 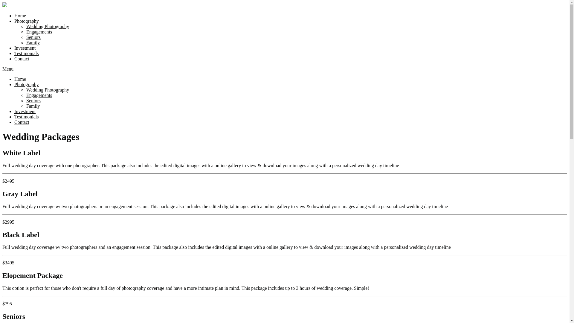 What do you see at coordinates (27, 21) in the screenshot?
I see `Photography` at bounding box center [27, 21].